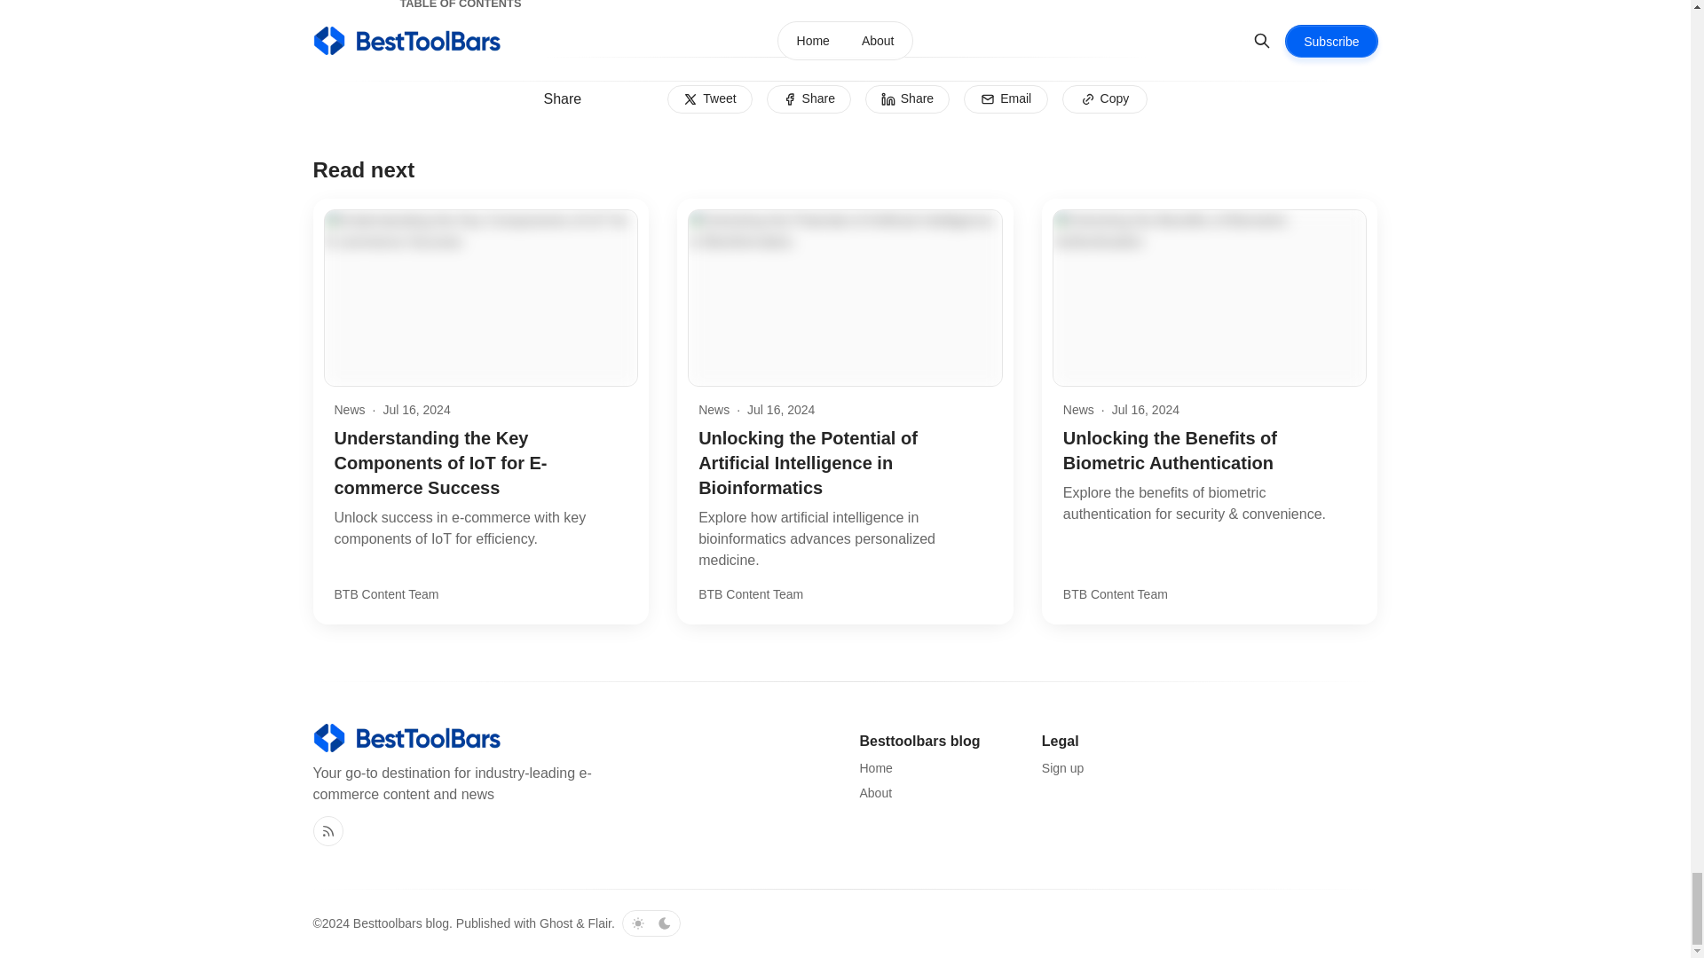  What do you see at coordinates (809, 99) in the screenshot?
I see `Share on Facebook` at bounding box center [809, 99].